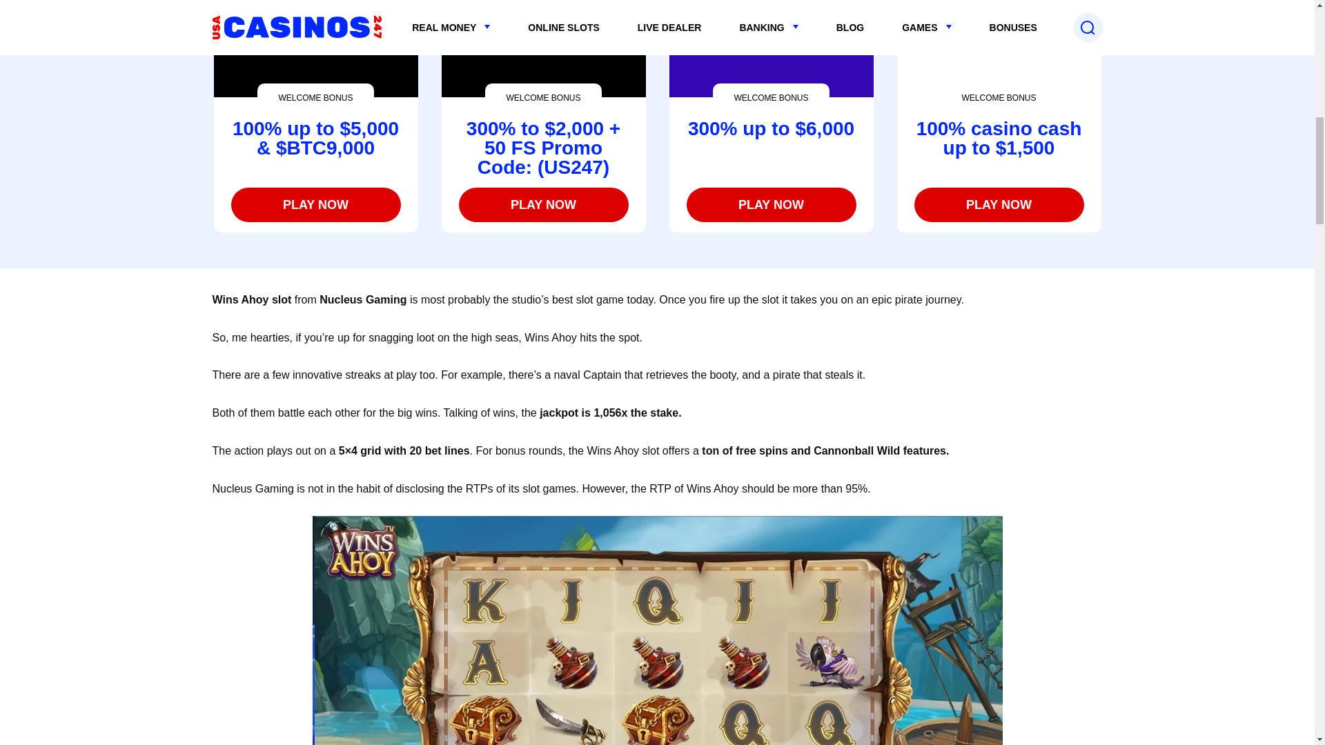  What do you see at coordinates (543, 204) in the screenshot?
I see `PLAY NOW` at bounding box center [543, 204].